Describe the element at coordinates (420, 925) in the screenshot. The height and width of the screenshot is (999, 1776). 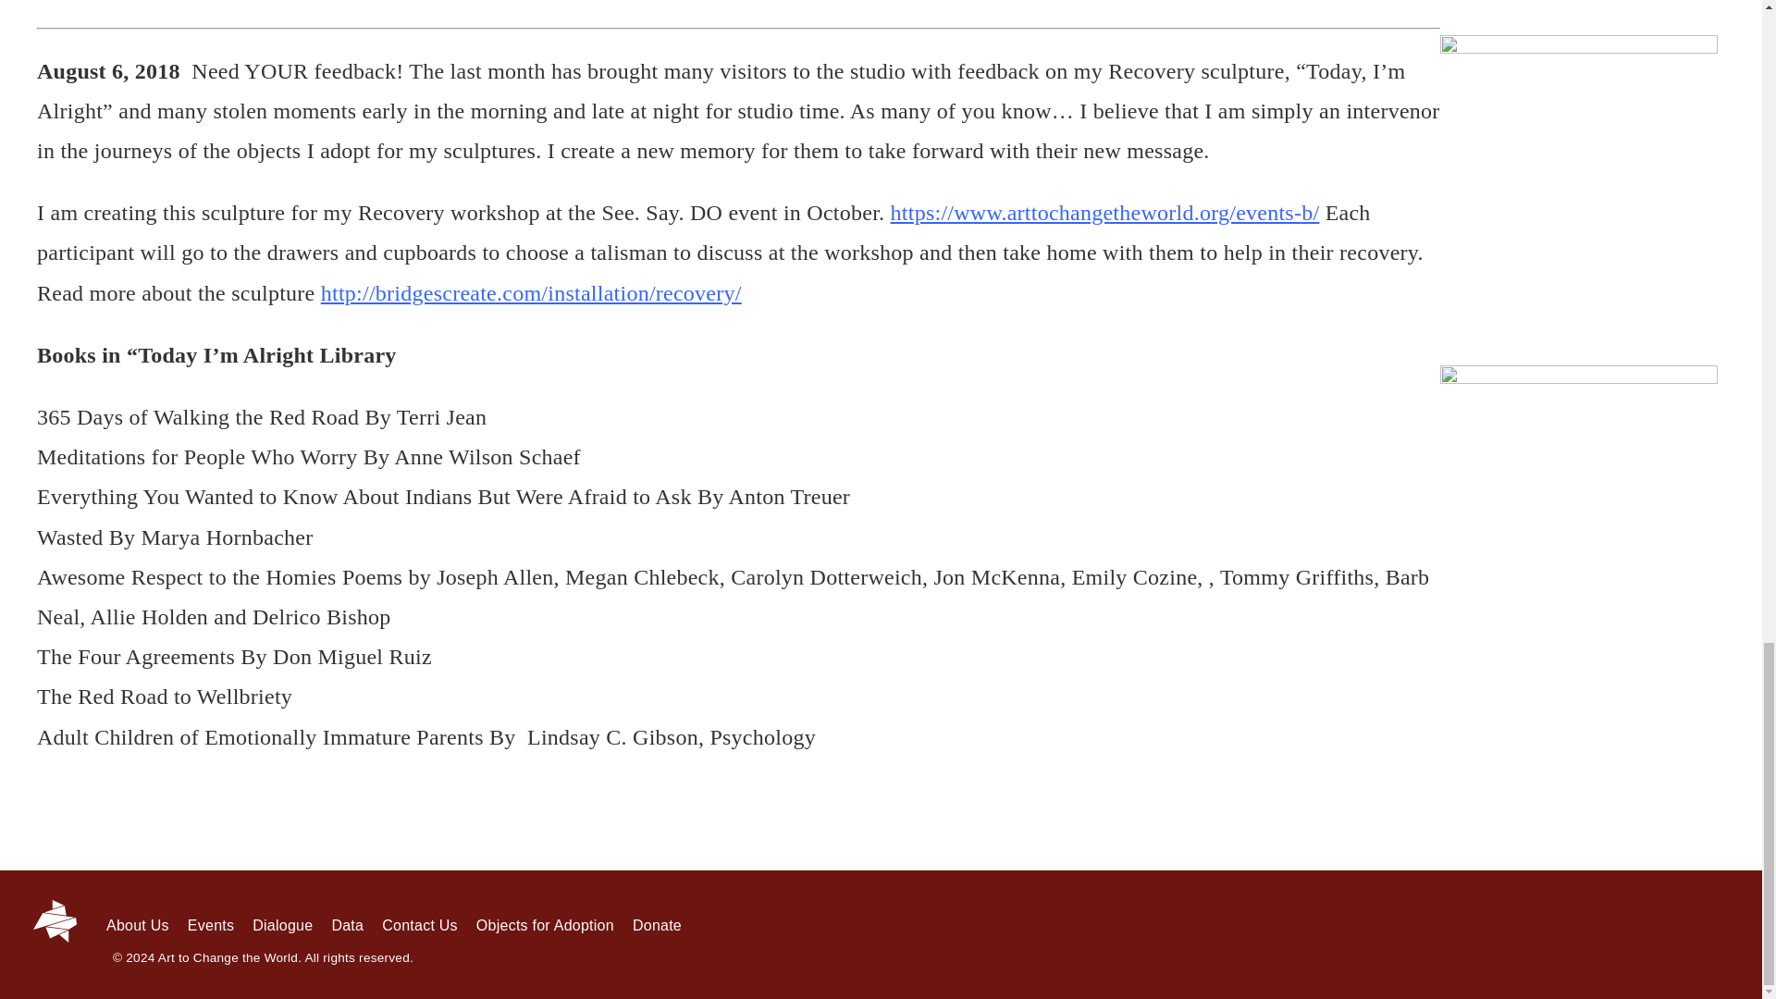
I see `Contact Us` at that location.